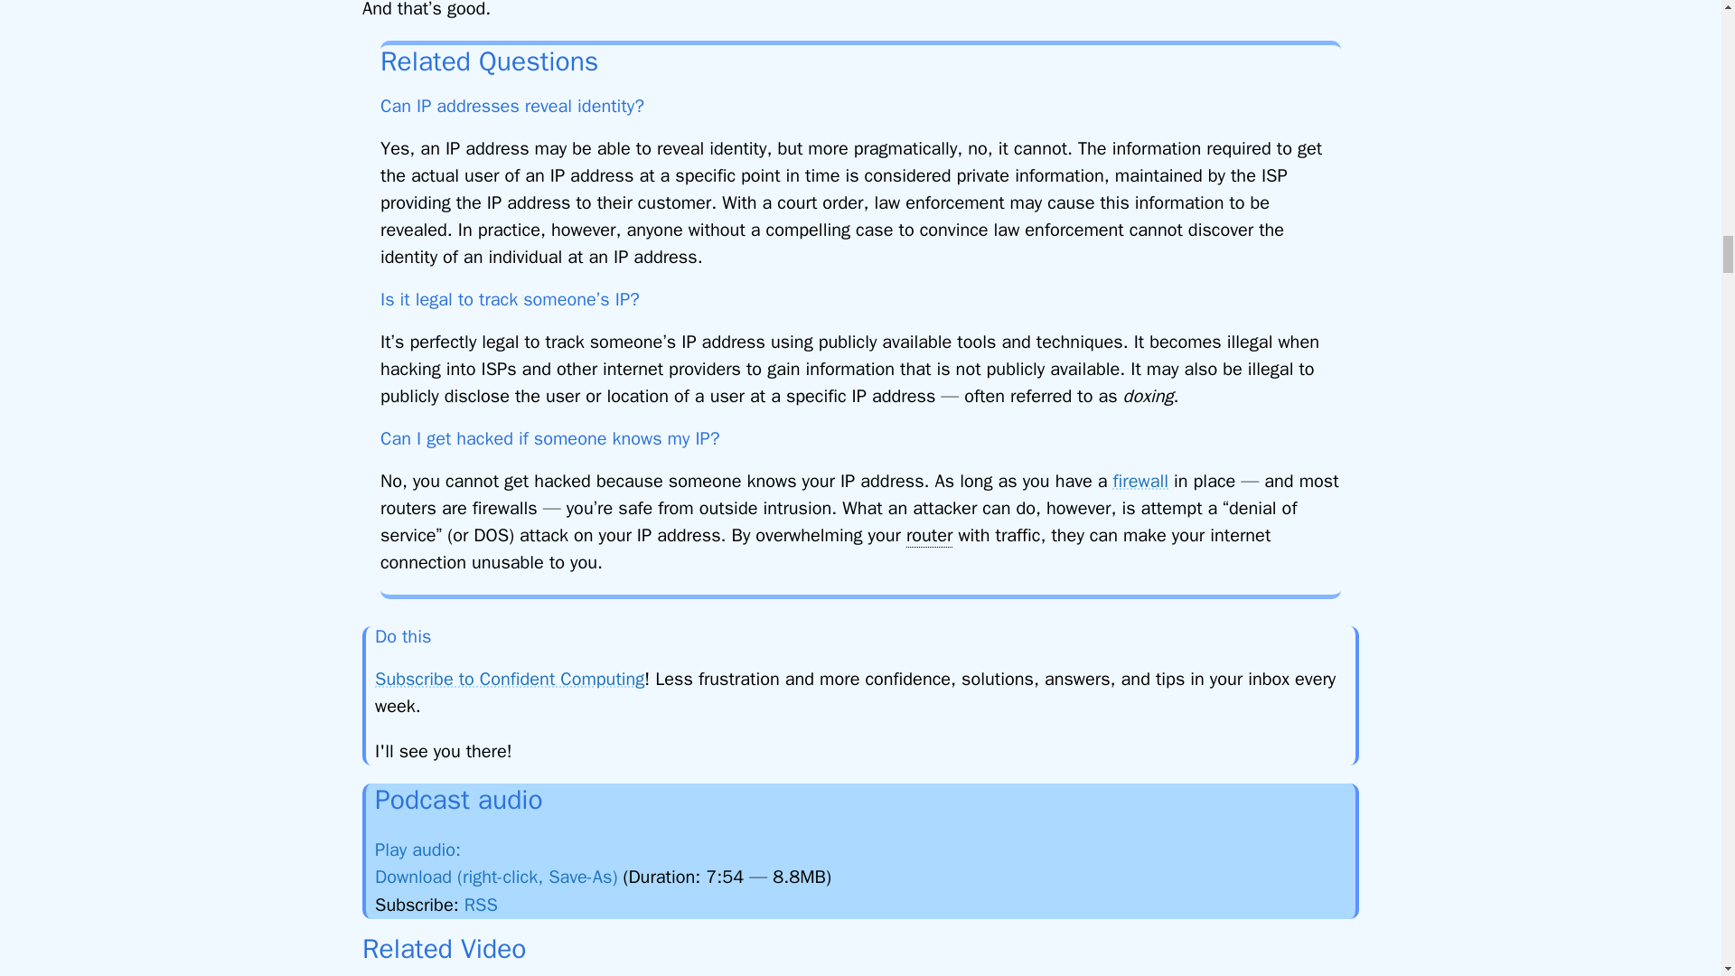  I want to click on Subscribe via RSS, so click(481, 906).